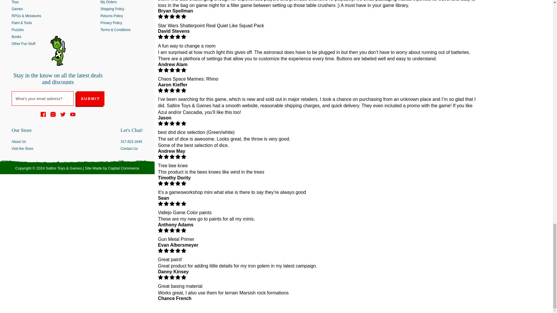 The height and width of the screenshot is (313, 557). I want to click on Facebook, so click(43, 114).